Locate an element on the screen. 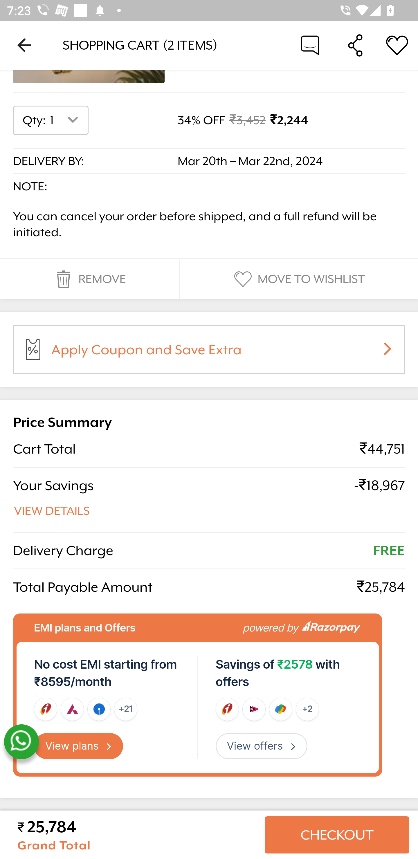 Image resolution: width=418 pixels, height=859 pixels. MOVE TO WISHLIST is located at coordinates (298, 279).